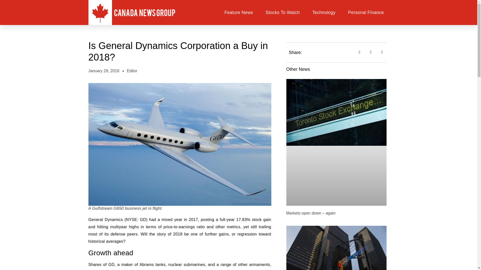 The height and width of the screenshot is (270, 481). What do you see at coordinates (324, 12) in the screenshot?
I see `Technology` at bounding box center [324, 12].